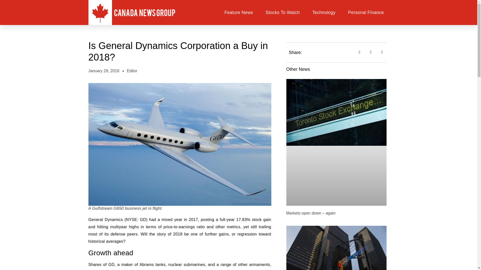 The height and width of the screenshot is (270, 481). What do you see at coordinates (324, 12) in the screenshot?
I see `Technology` at bounding box center [324, 12].